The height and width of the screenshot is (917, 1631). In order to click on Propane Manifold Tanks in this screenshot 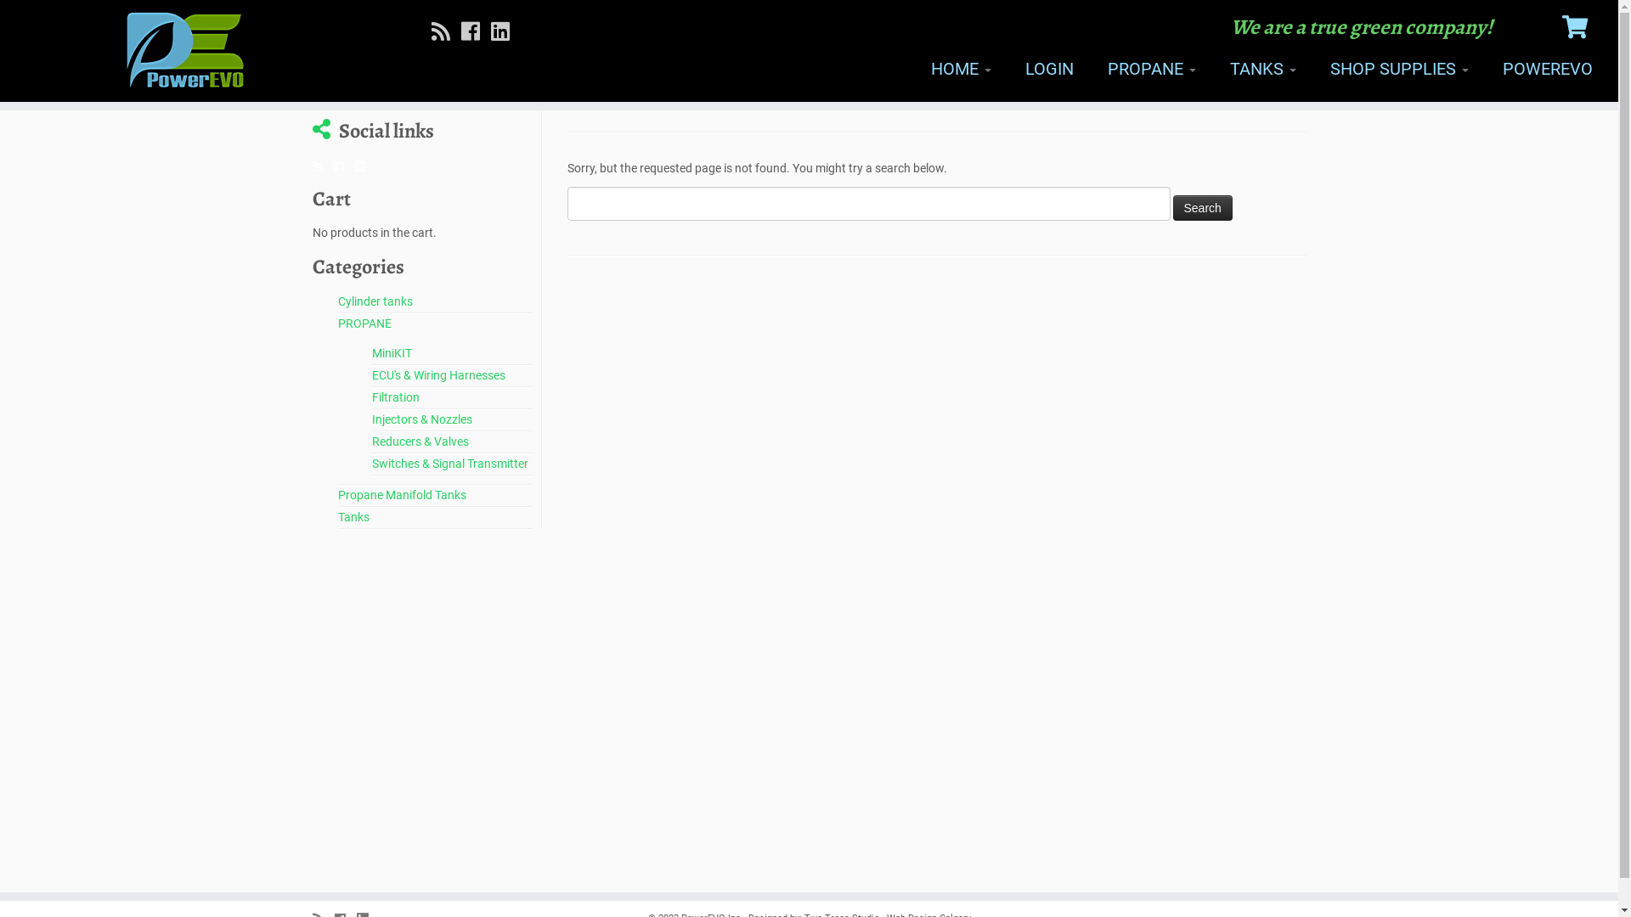, I will do `click(403, 495)`.